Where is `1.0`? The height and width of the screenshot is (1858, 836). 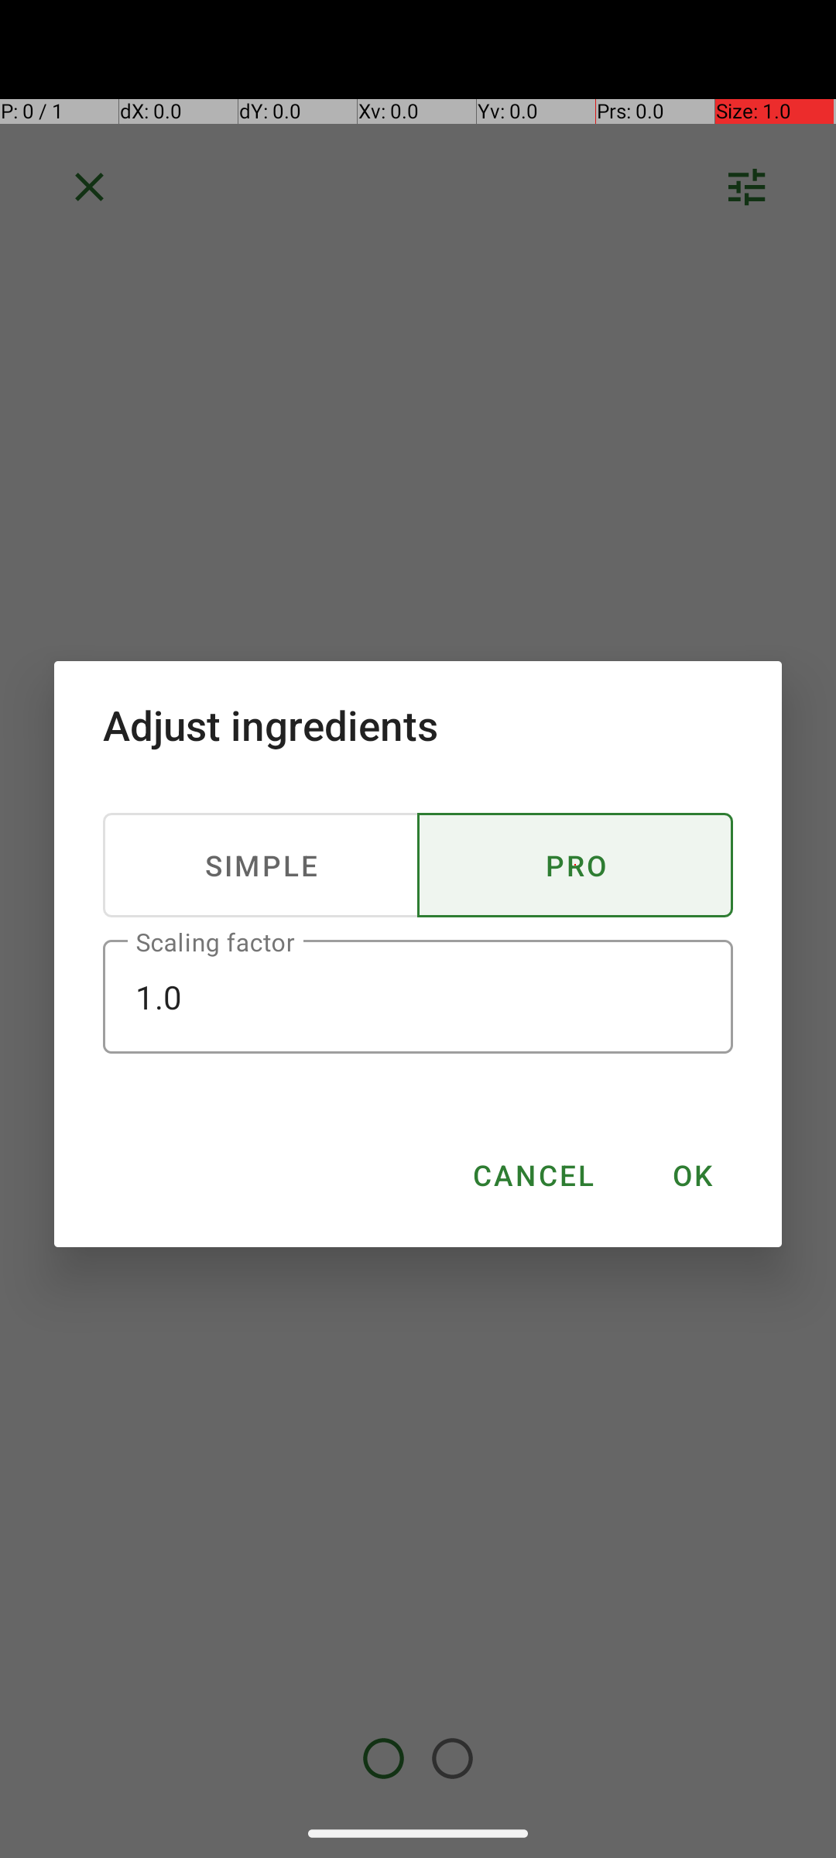
1.0 is located at coordinates (418, 997).